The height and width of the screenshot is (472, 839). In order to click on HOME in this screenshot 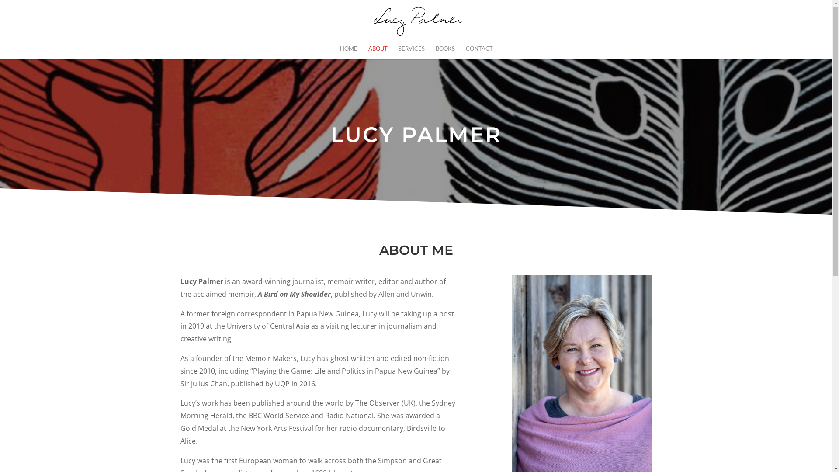, I will do `click(349, 52)`.